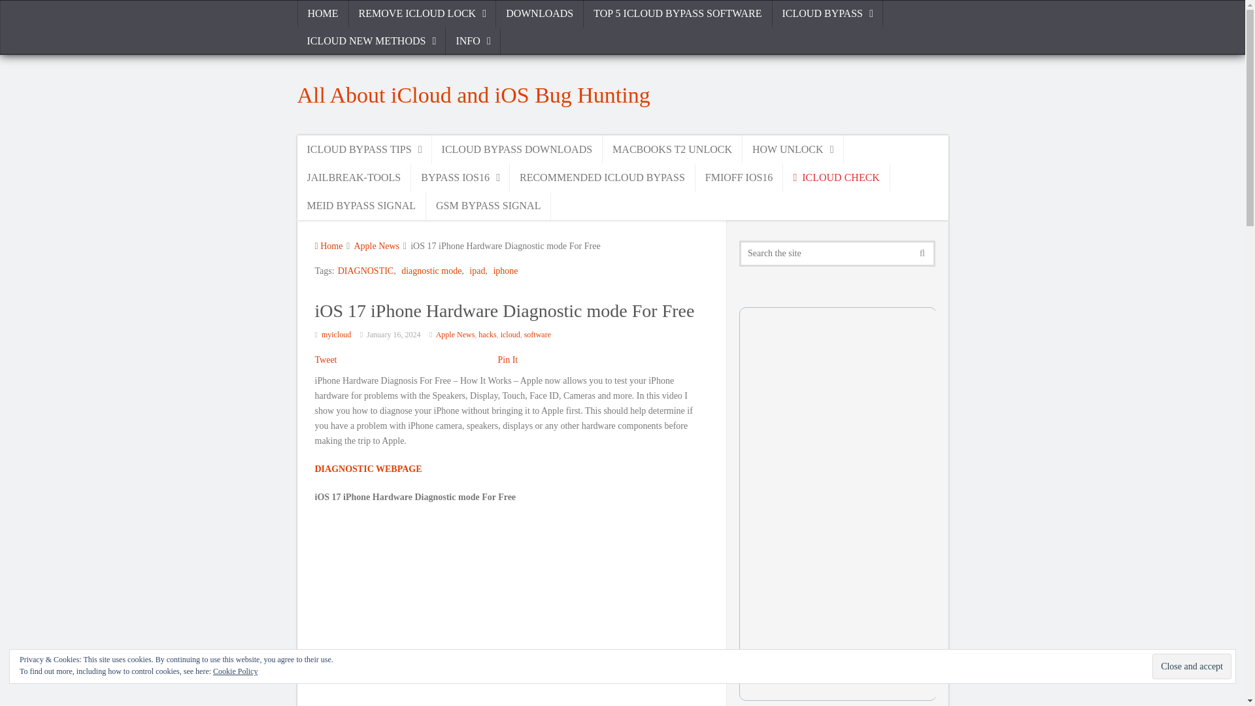  What do you see at coordinates (677, 14) in the screenshot?
I see `TOP 5 ICLOUD BYPASS SOFTWARE` at bounding box center [677, 14].